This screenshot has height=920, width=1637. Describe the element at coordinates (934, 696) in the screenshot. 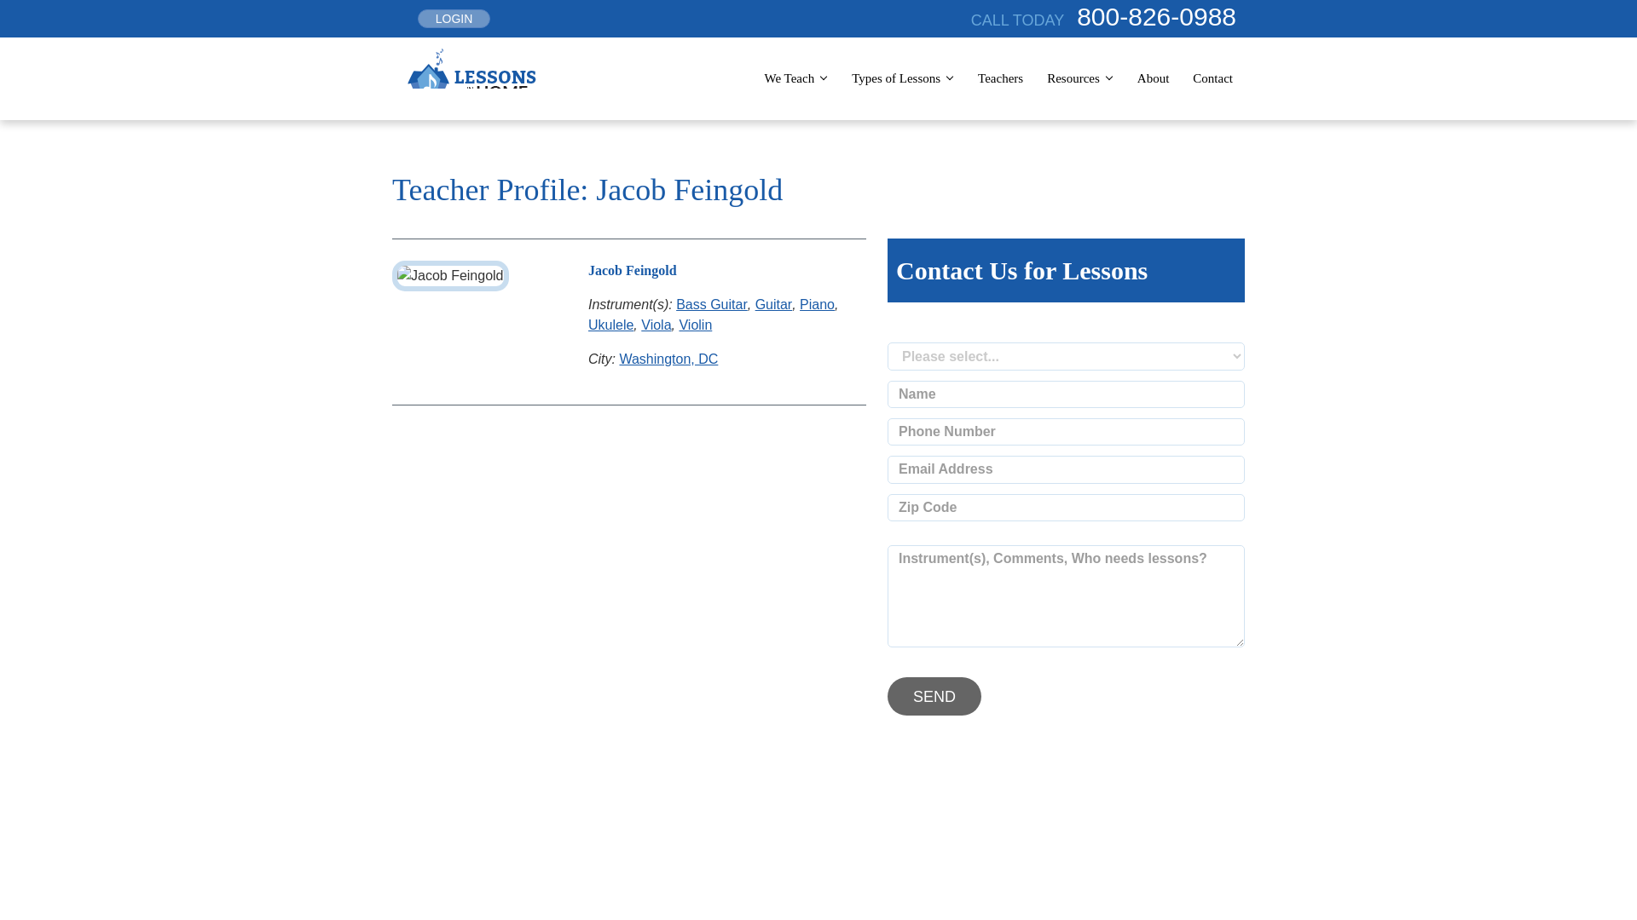

I see `Send` at that location.